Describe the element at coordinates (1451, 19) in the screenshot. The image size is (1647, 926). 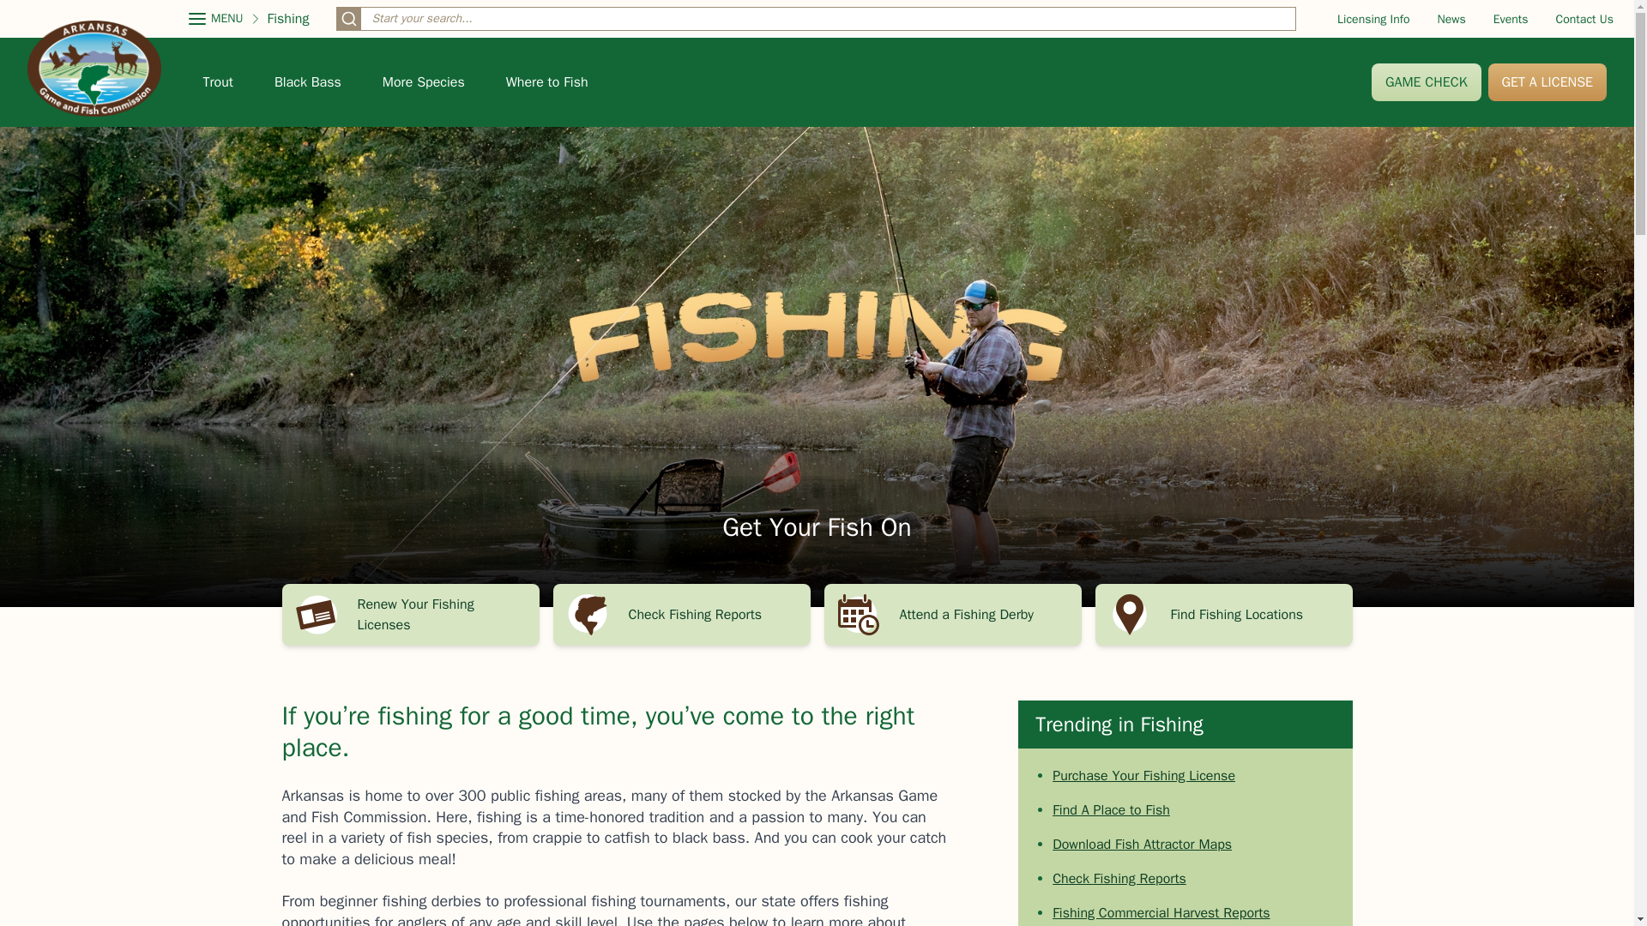
I see `News` at that location.